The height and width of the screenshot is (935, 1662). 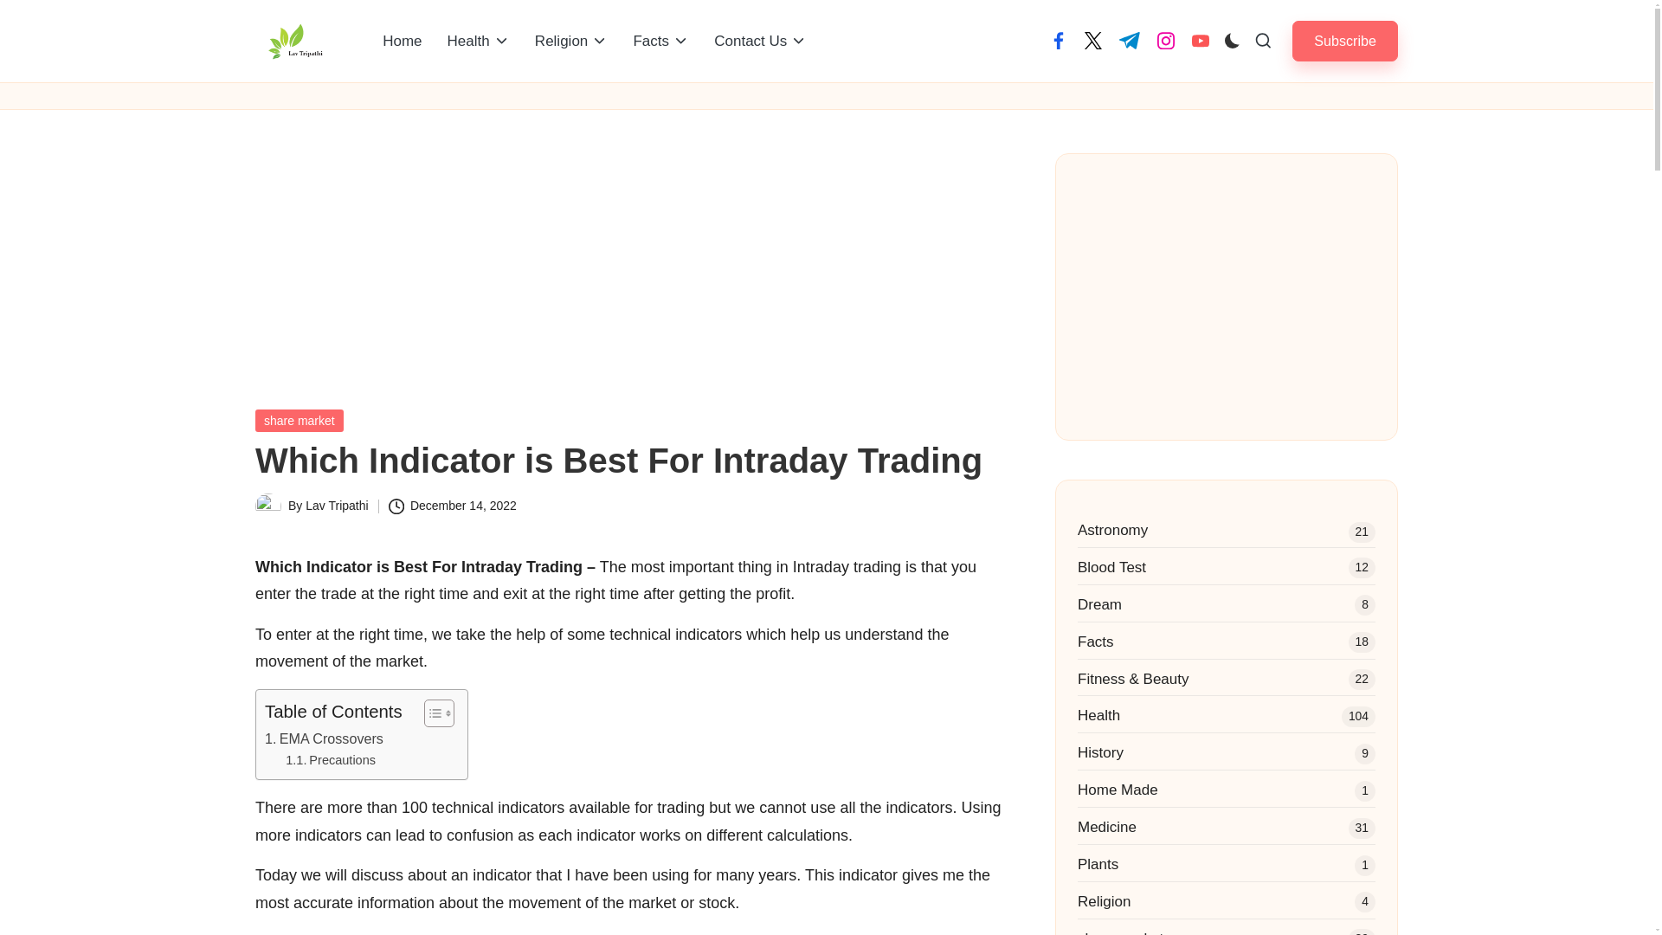 I want to click on Facts, so click(x=660, y=42).